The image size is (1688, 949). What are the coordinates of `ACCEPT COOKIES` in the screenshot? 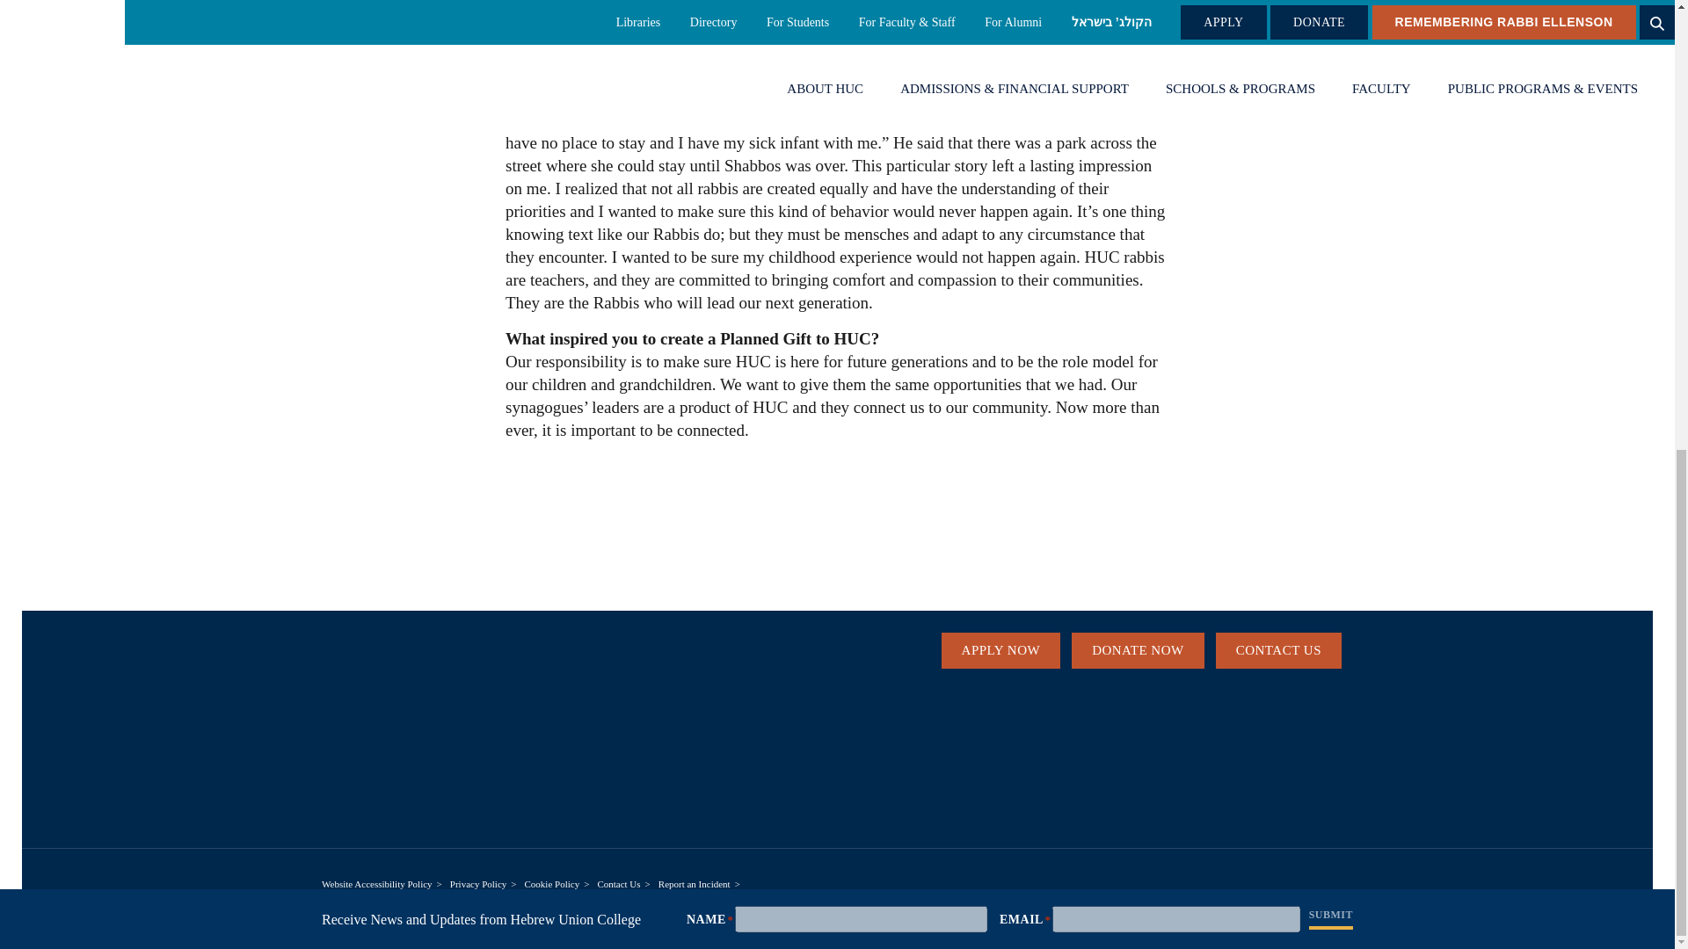 It's located at (1315, 320).